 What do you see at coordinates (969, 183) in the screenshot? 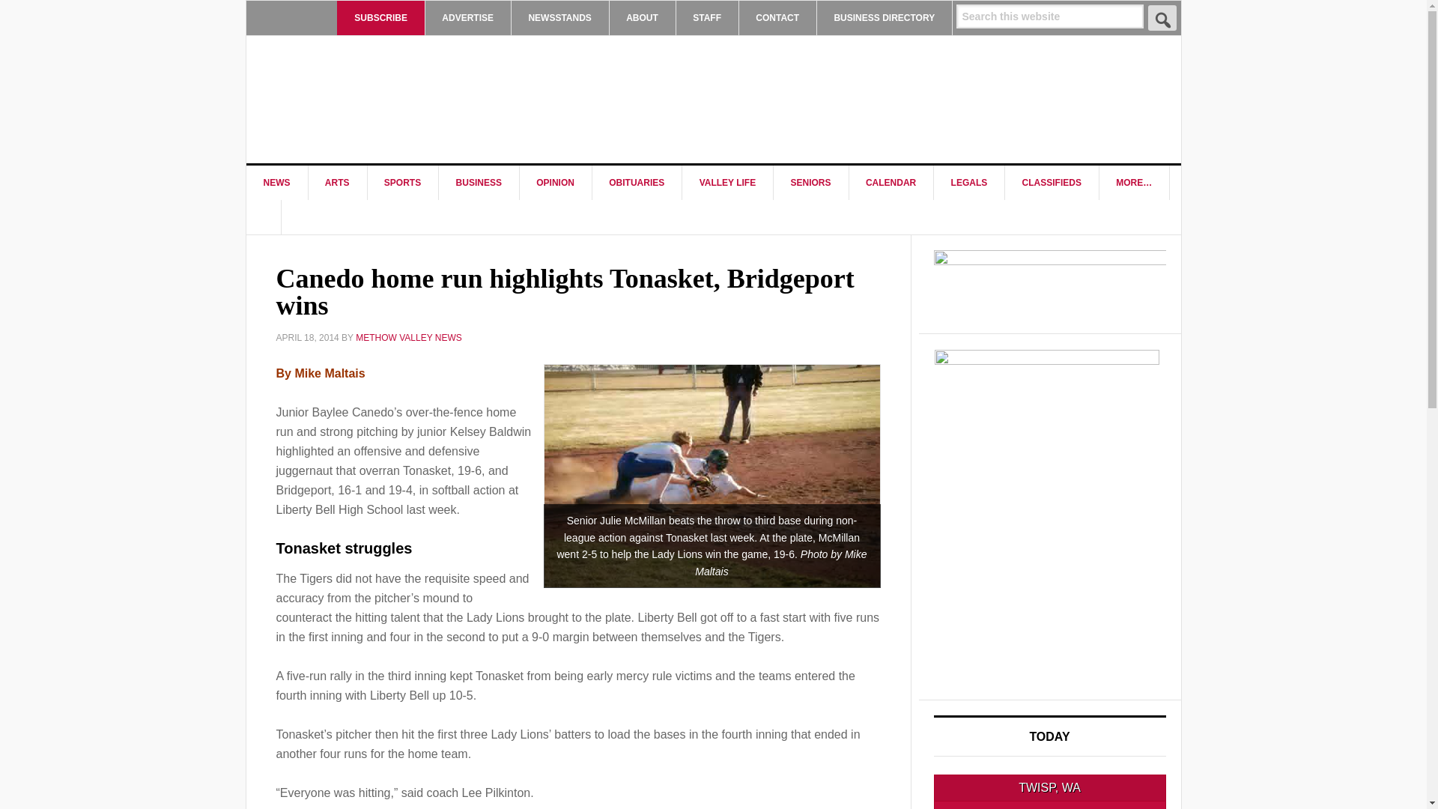
I see `LEGALS` at bounding box center [969, 183].